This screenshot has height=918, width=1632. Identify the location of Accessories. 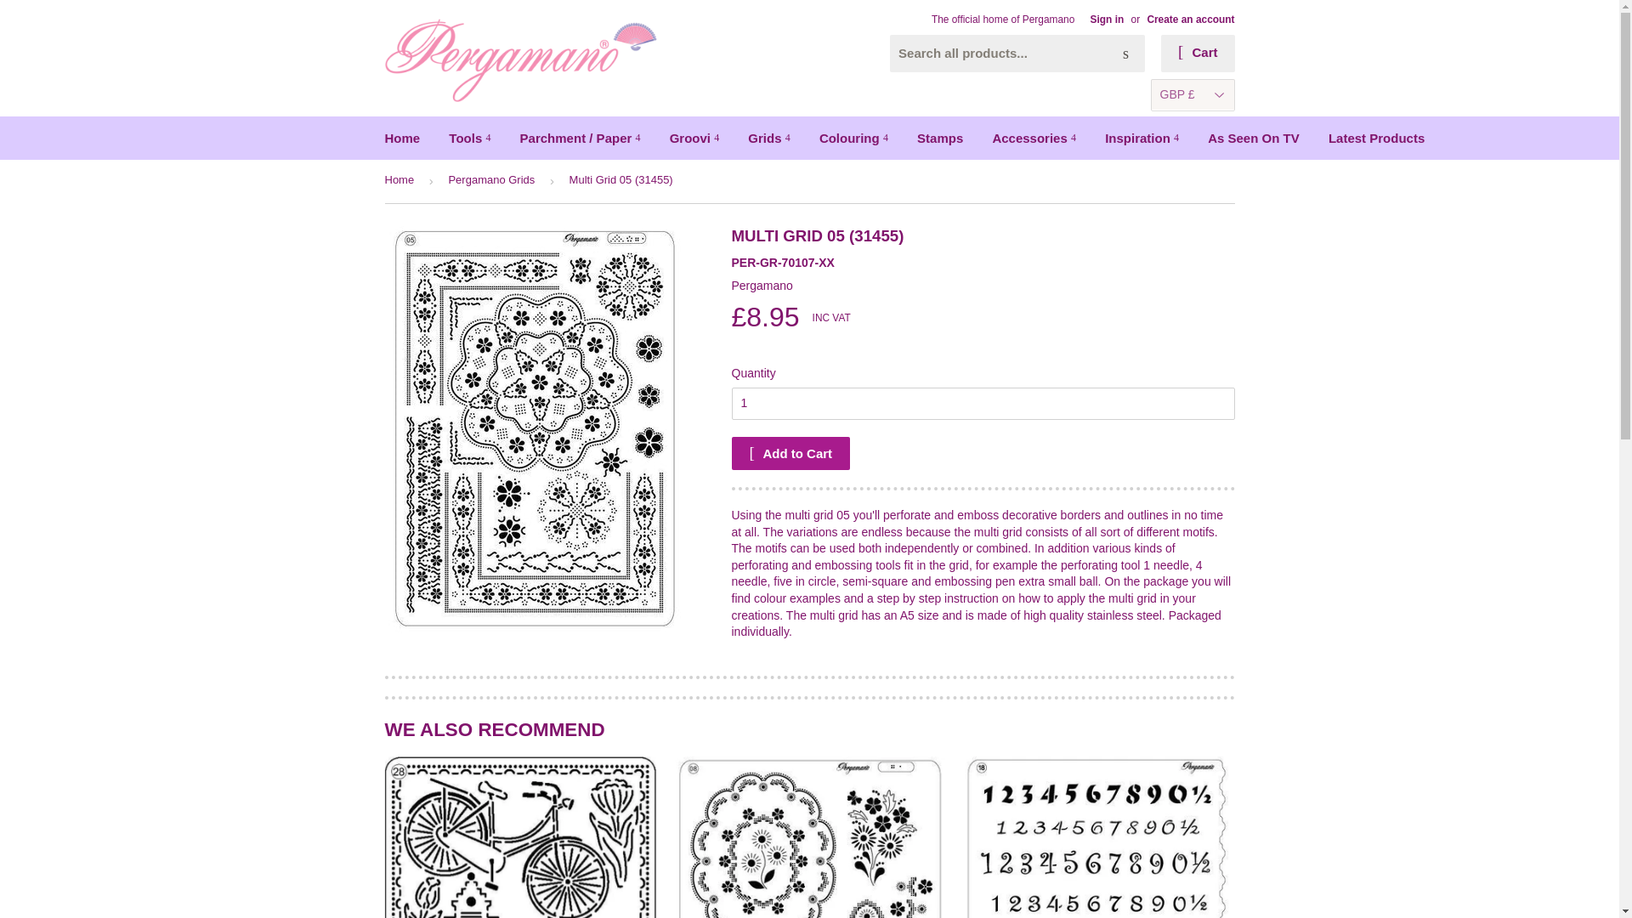
(1034, 138).